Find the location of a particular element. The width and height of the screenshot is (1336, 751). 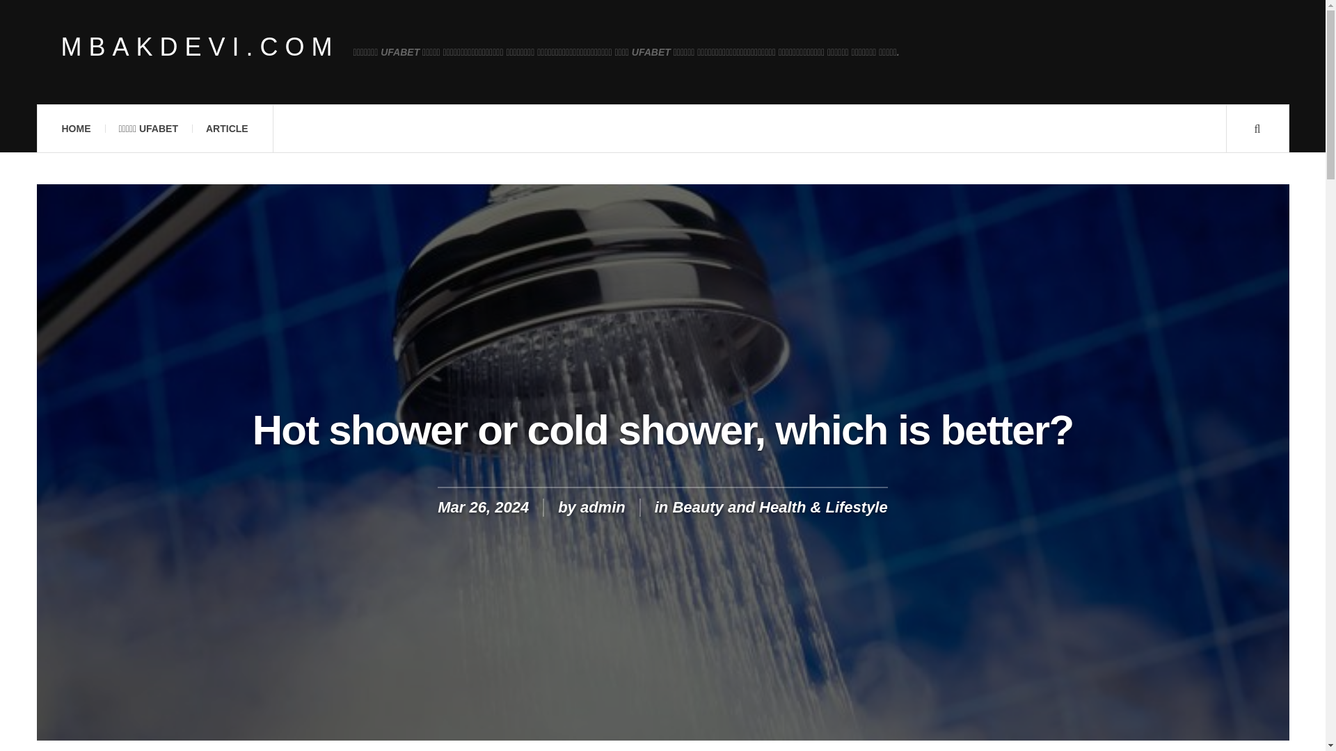

admin is located at coordinates (603, 507).